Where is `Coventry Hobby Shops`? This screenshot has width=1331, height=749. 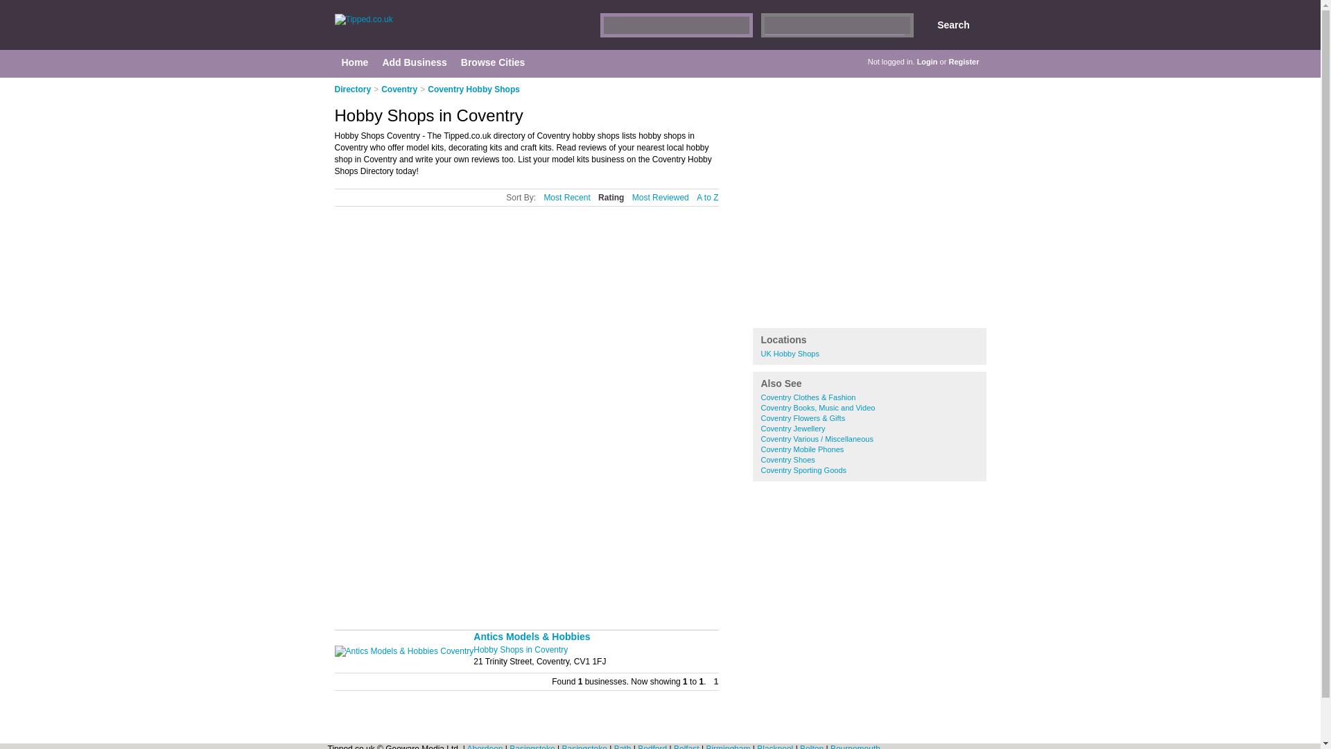 Coventry Hobby Shops is located at coordinates (473, 89).